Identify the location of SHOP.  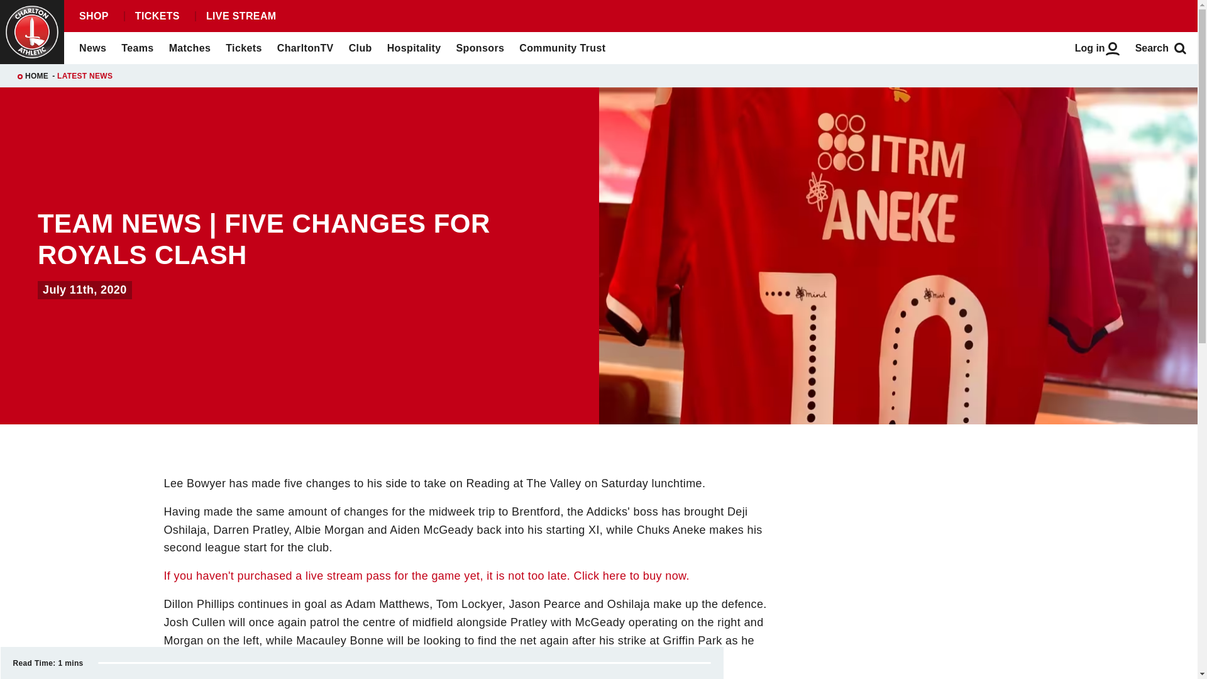
(93, 16).